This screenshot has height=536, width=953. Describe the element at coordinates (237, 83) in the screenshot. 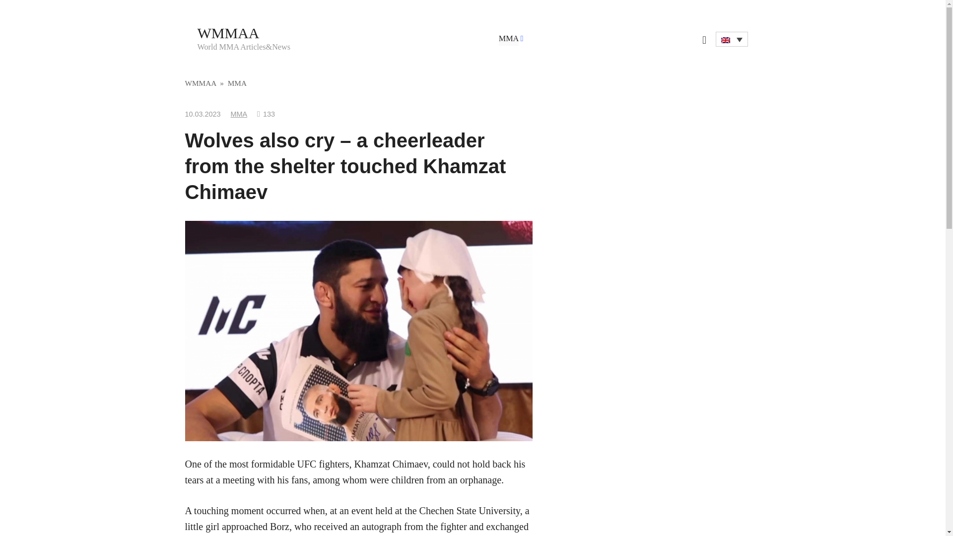

I see `MMA` at that location.